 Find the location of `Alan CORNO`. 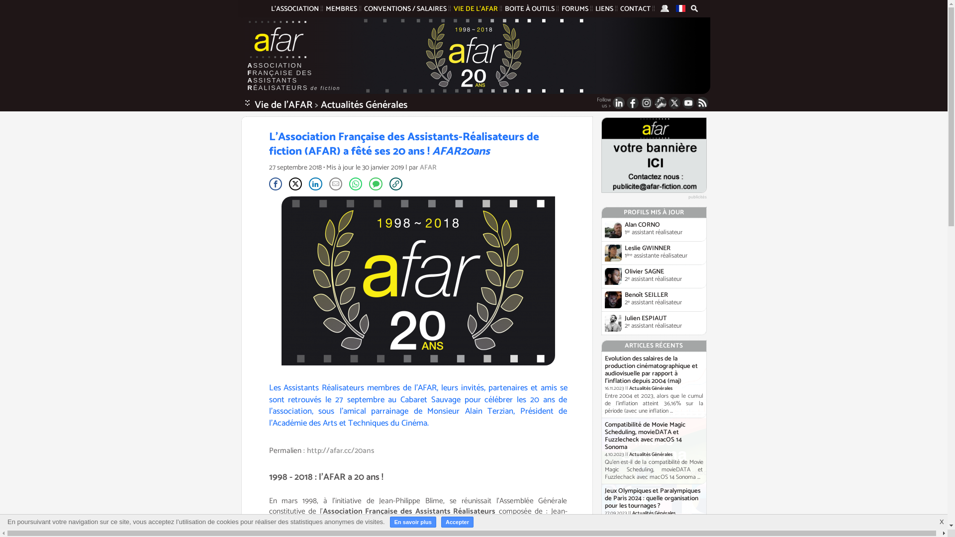

Alan CORNO is located at coordinates (643, 225).